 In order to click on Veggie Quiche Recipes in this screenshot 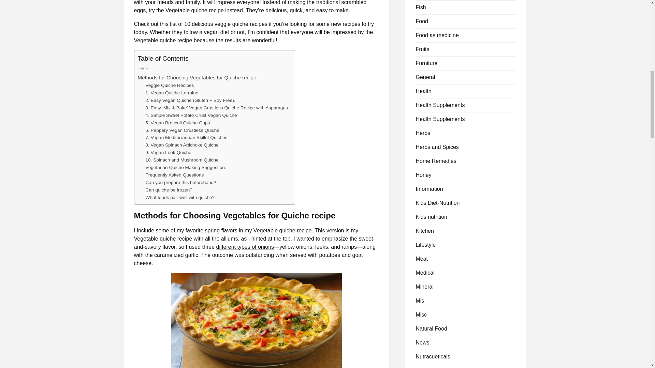, I will do `click(170, 85)`.